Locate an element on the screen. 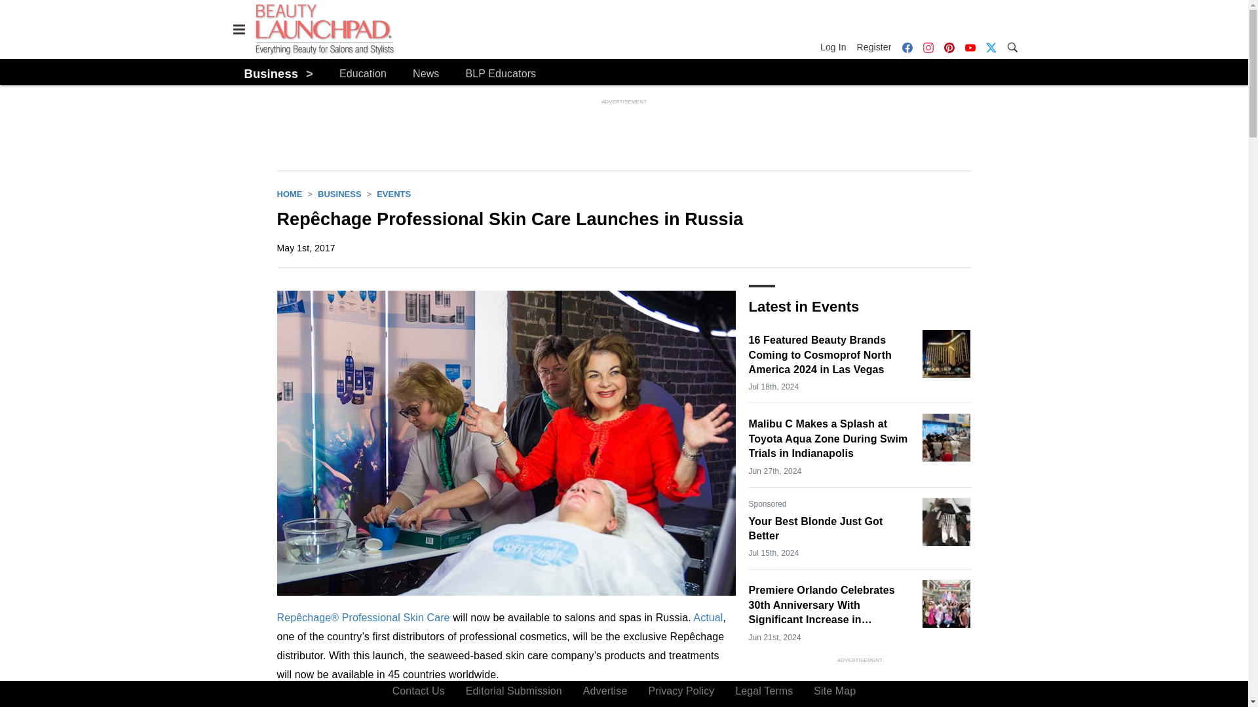 This screenshot has width=1258, height=707. Instagram icon is located at coordinates (928, 47).